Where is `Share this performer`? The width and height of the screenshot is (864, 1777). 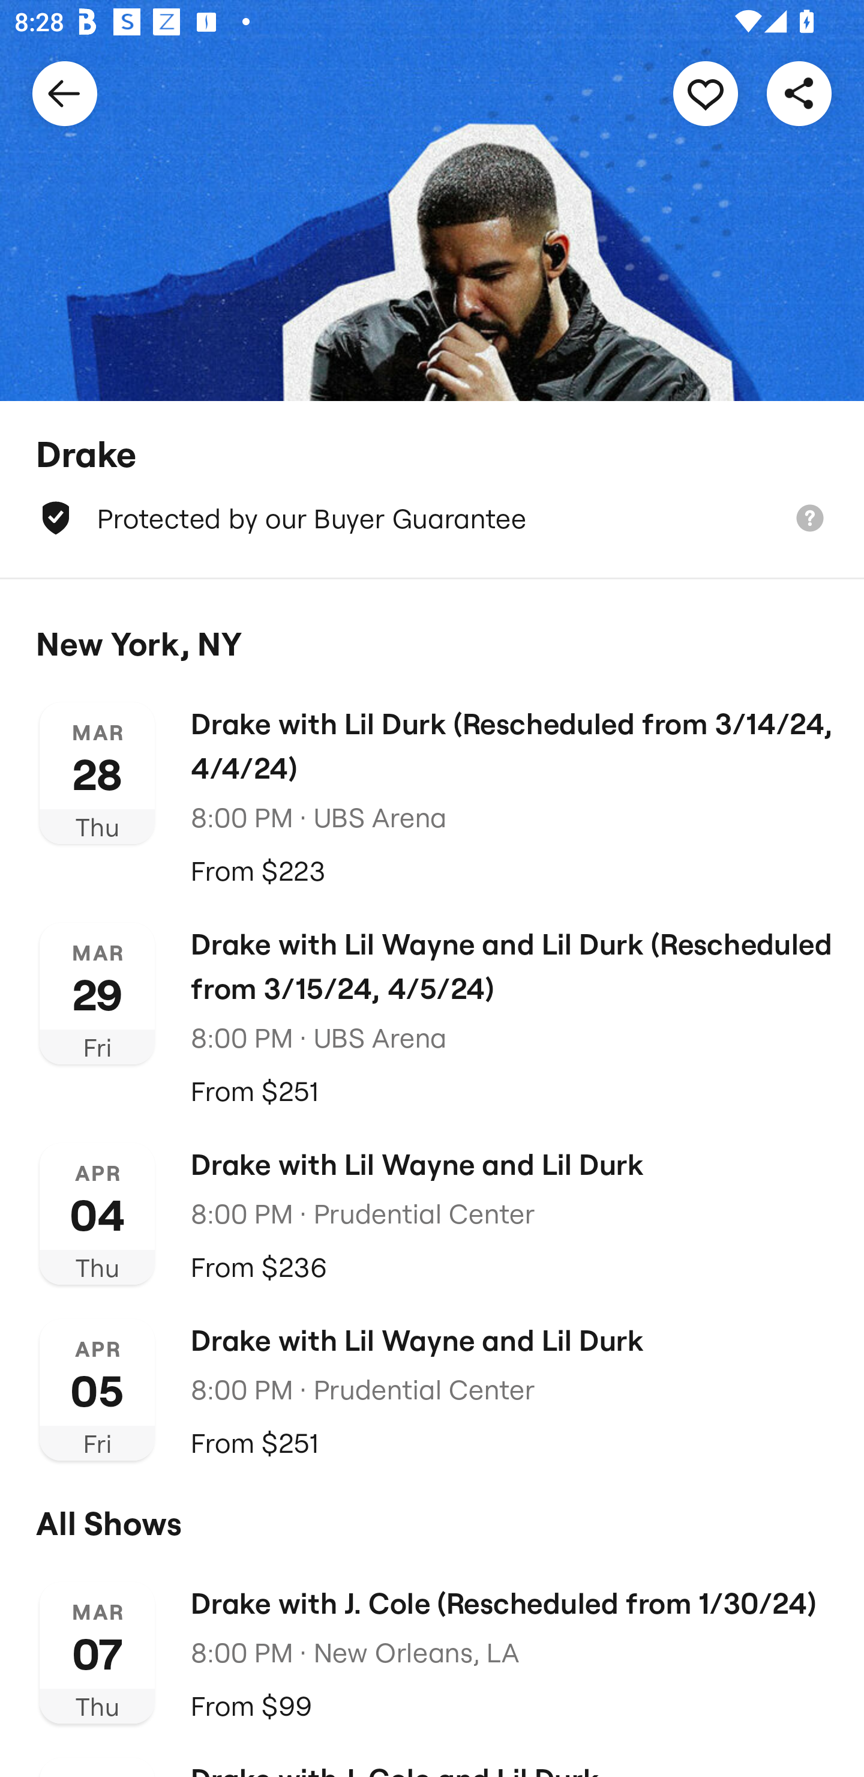
Share this performer is located at coordinates (799, 92).